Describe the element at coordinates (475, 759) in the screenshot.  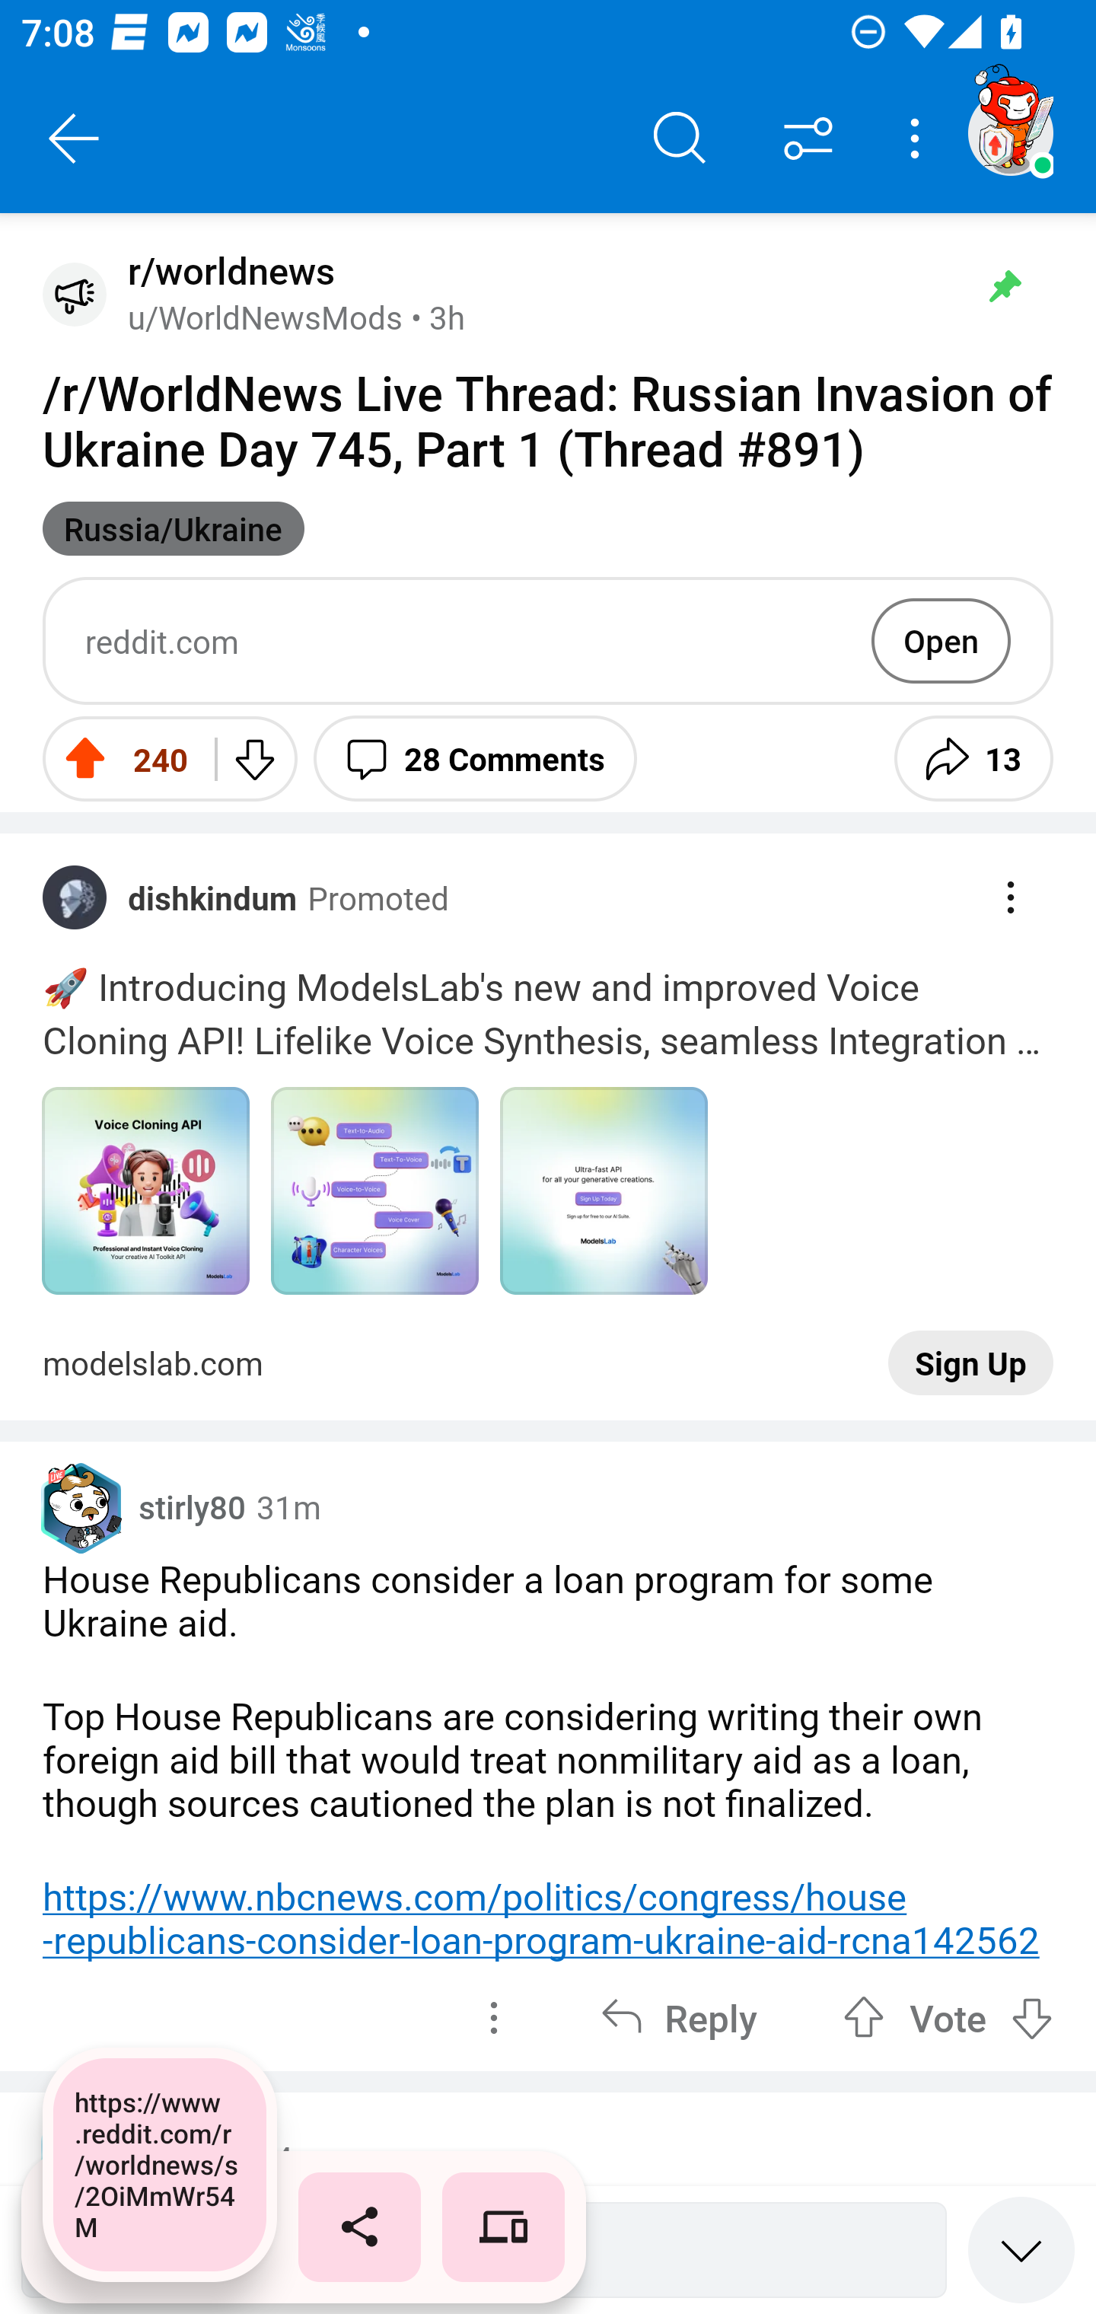
I see `28 Comments` at that location.